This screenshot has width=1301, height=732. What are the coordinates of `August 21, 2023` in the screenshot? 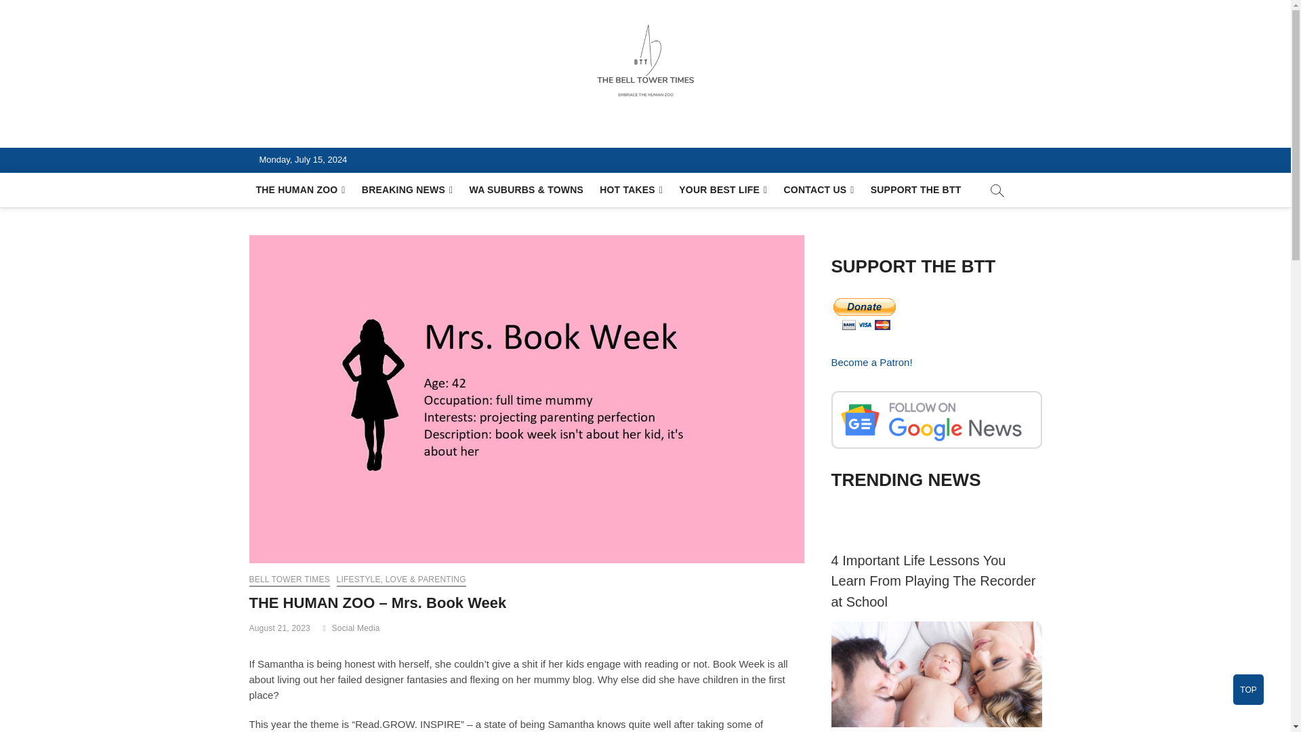 It's located at (280, 628).